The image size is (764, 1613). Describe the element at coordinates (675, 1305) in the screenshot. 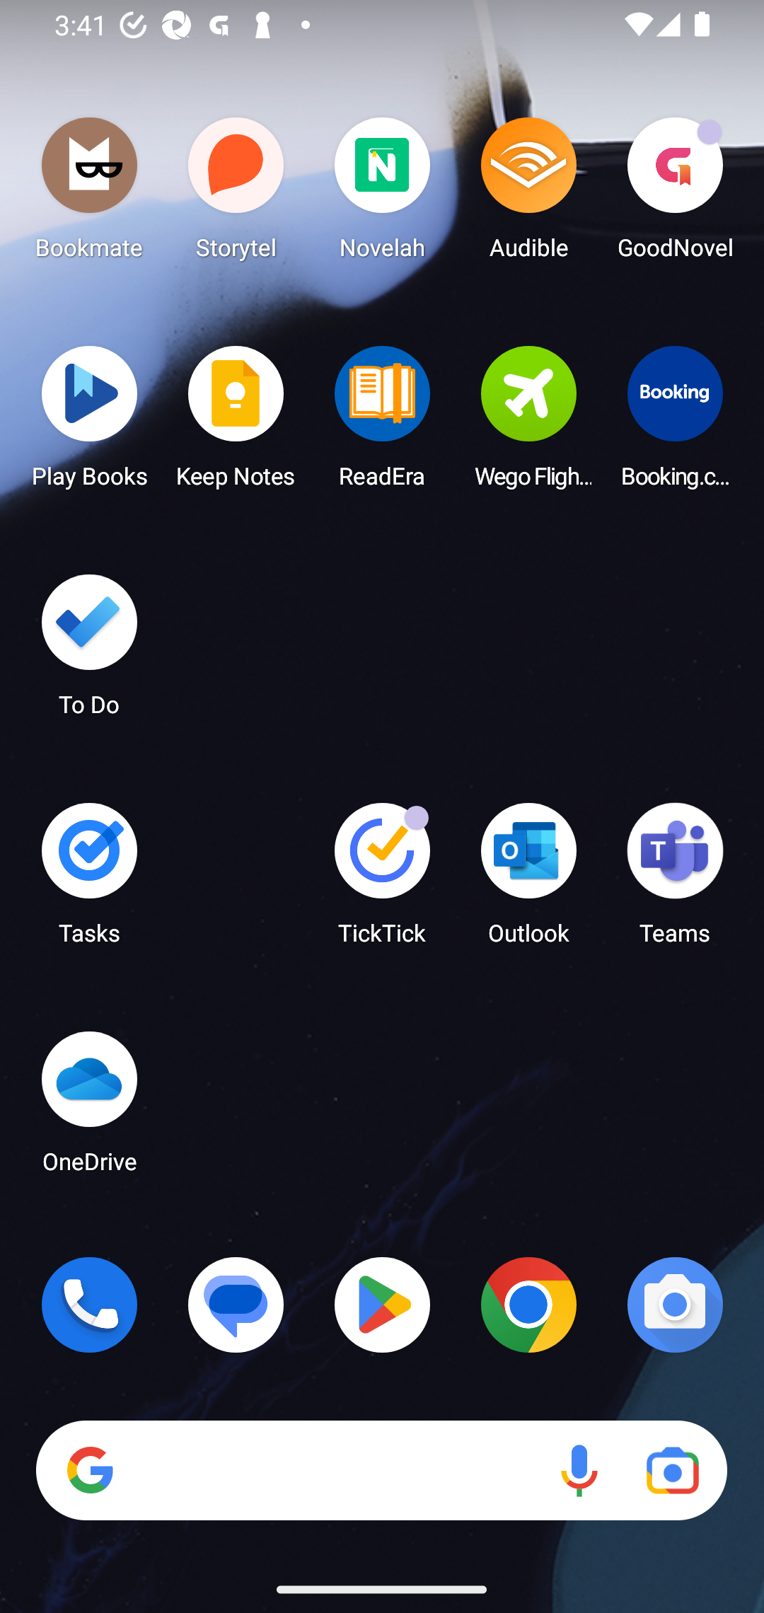

I see `Camera` at that location.